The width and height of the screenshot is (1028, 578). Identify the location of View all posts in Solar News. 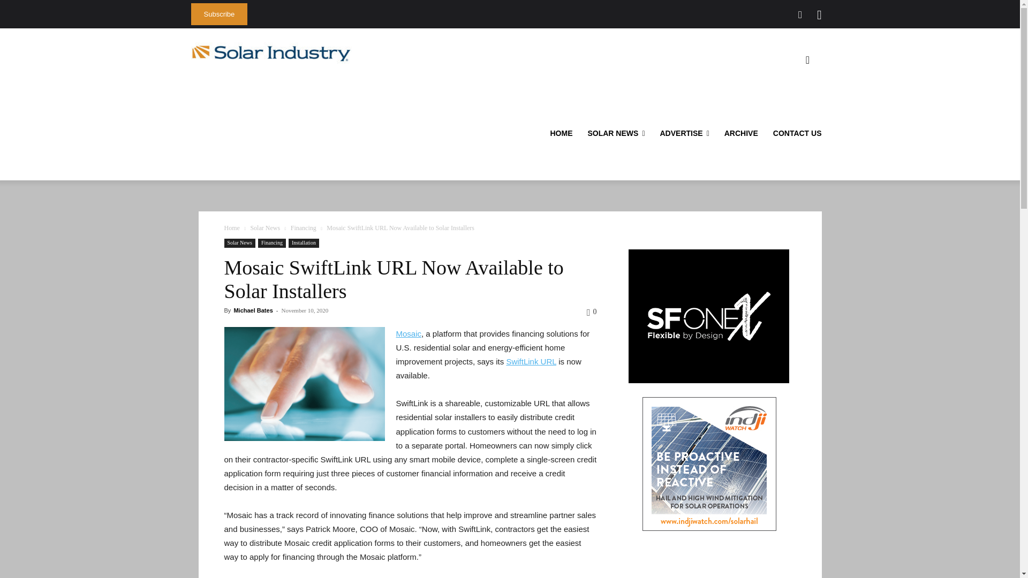
(264, 228).